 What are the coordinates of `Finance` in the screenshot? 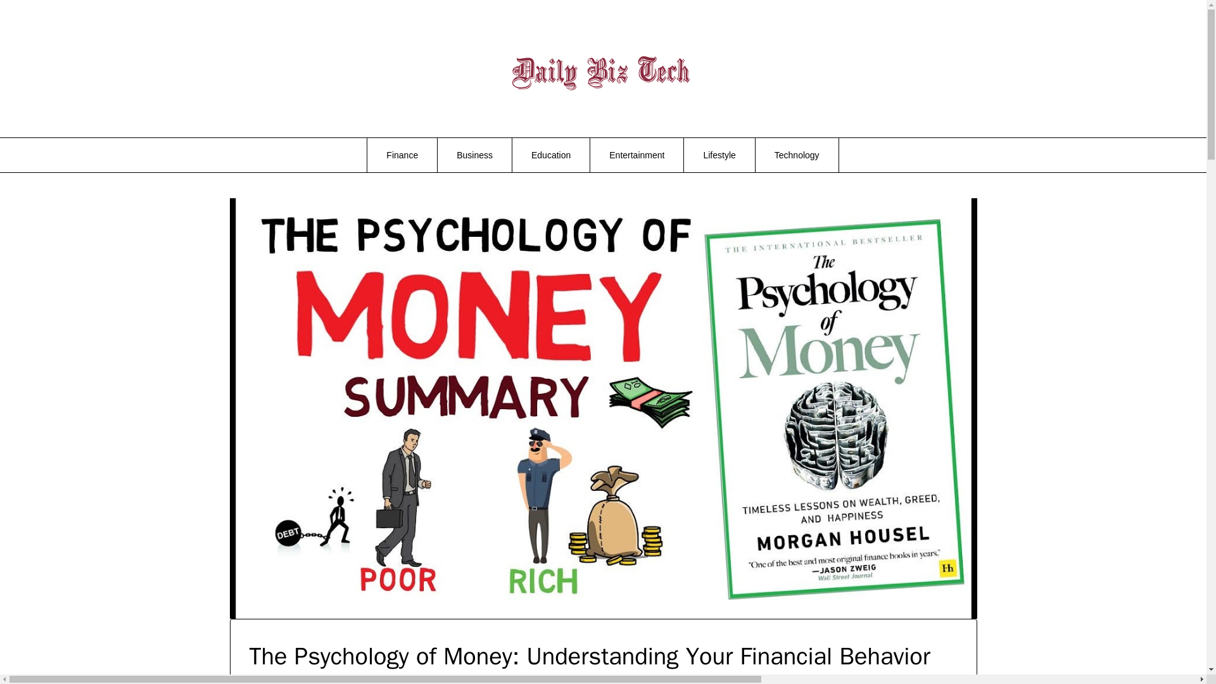 It's located at (402, 155).